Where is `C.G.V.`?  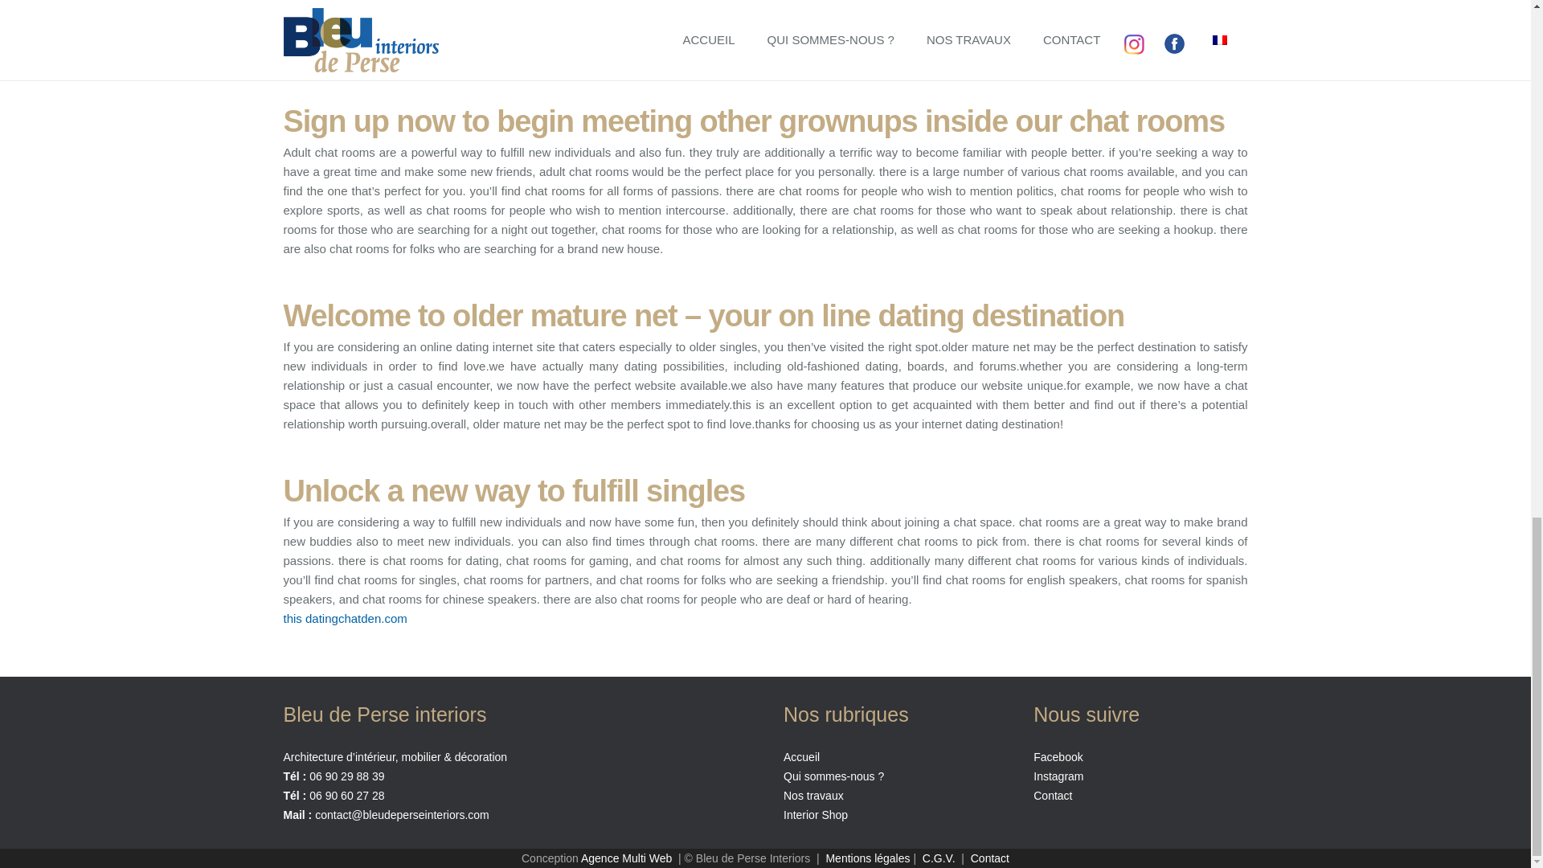
C.G.V. is located at coordinates (939, 858).